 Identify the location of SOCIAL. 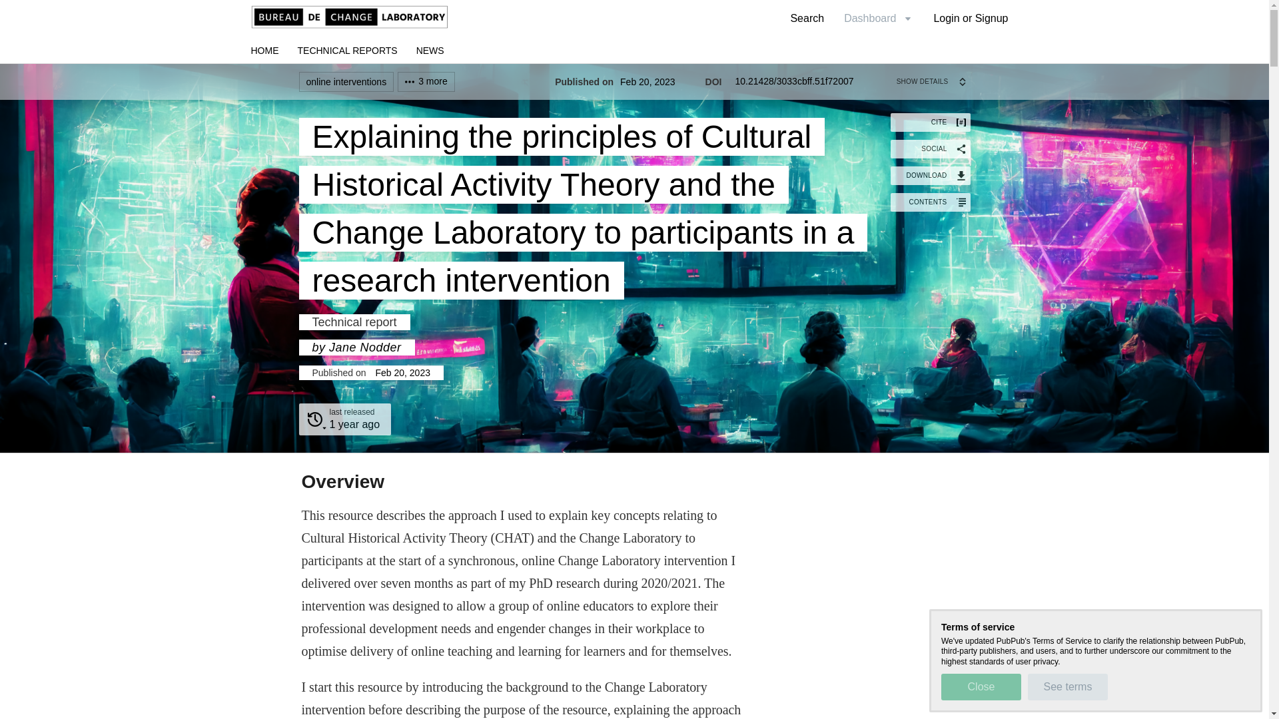
(933, 82).